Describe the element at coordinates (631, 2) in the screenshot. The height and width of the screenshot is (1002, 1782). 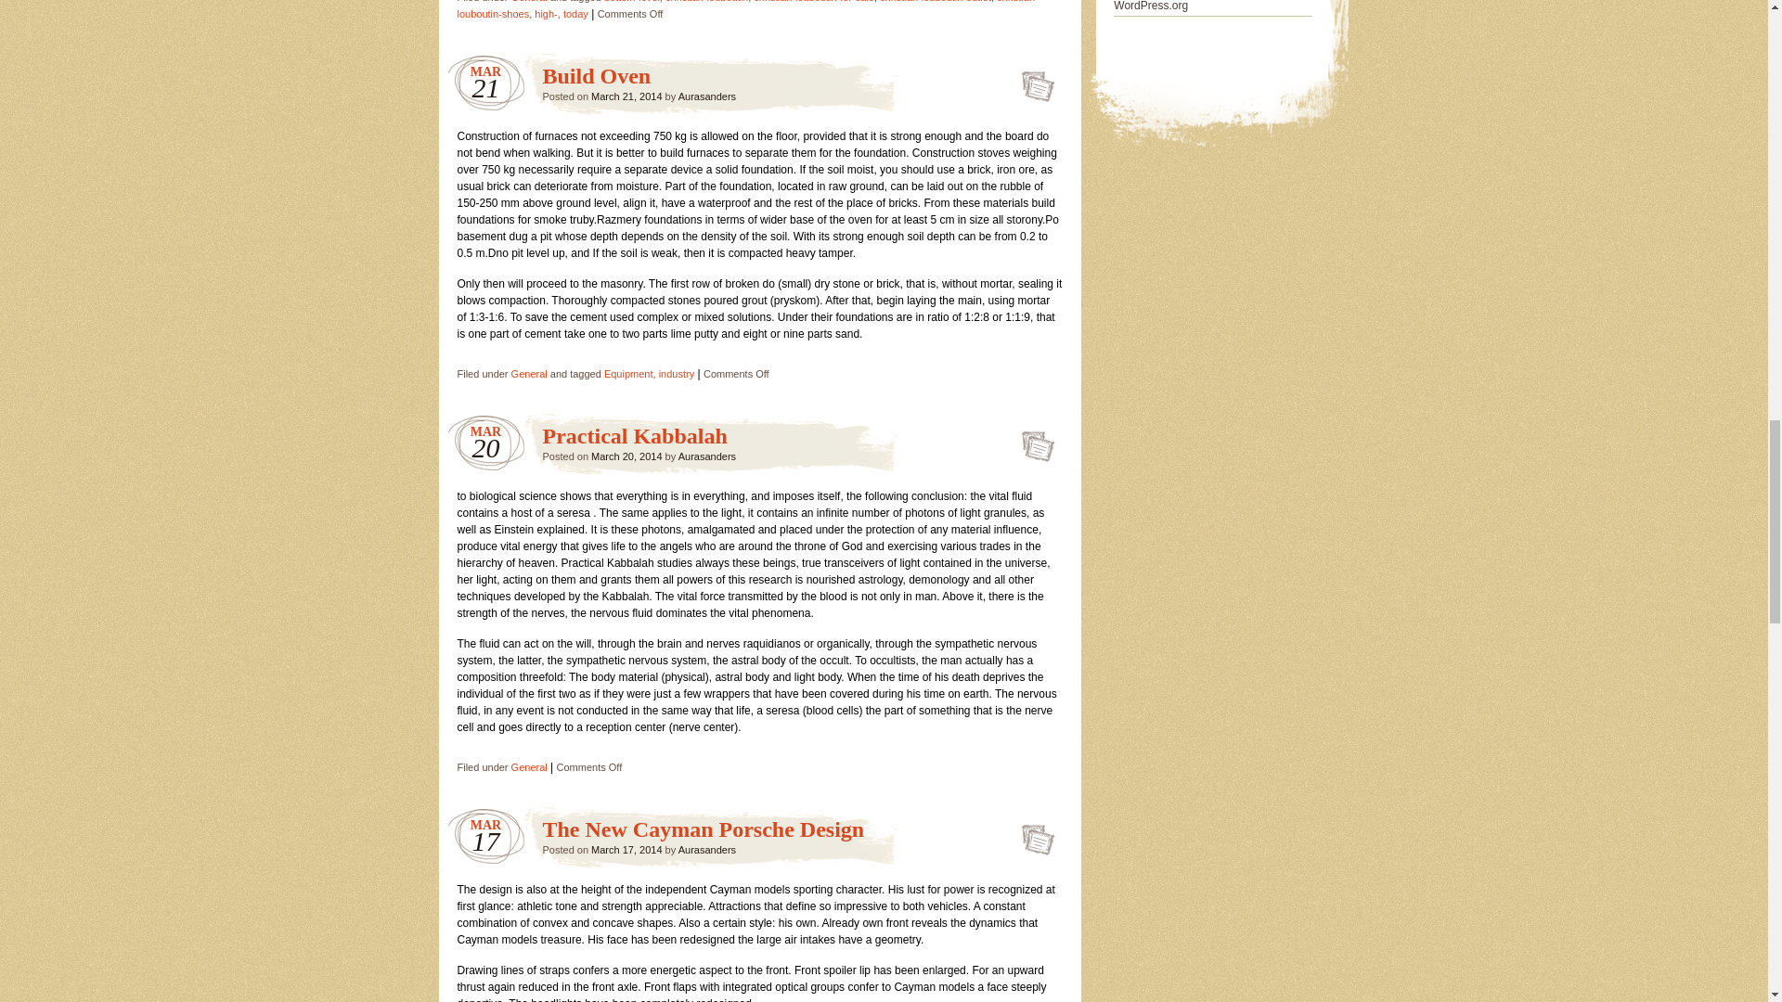
I see `bottom-level` at that location.